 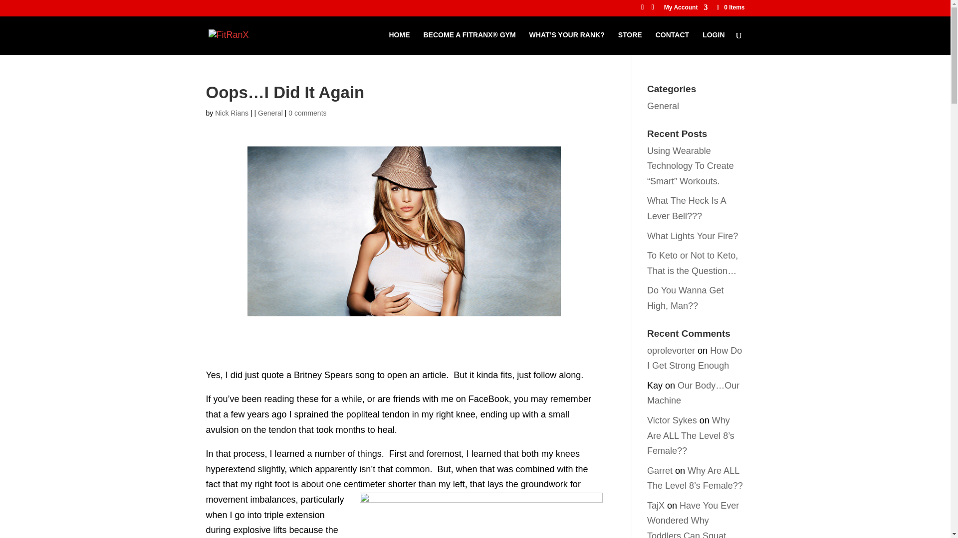 I want to click on TajX, so click(x=656, y=505).